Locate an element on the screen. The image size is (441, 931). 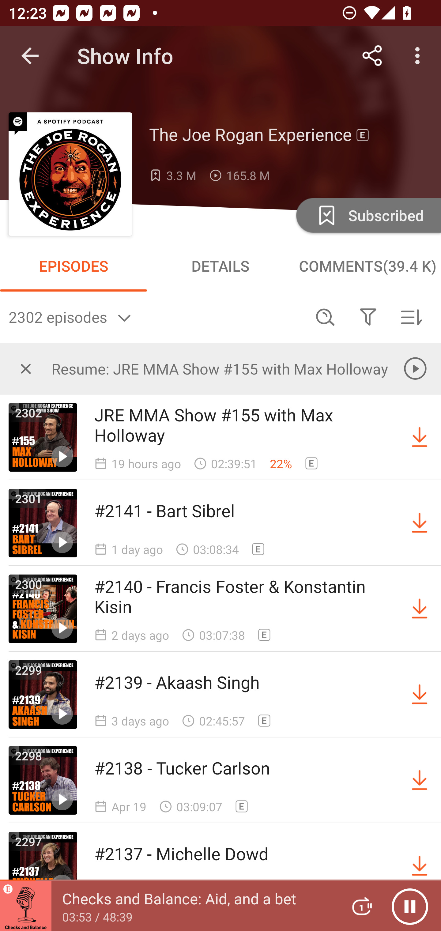
Pause is located at coordinates (410, 906).